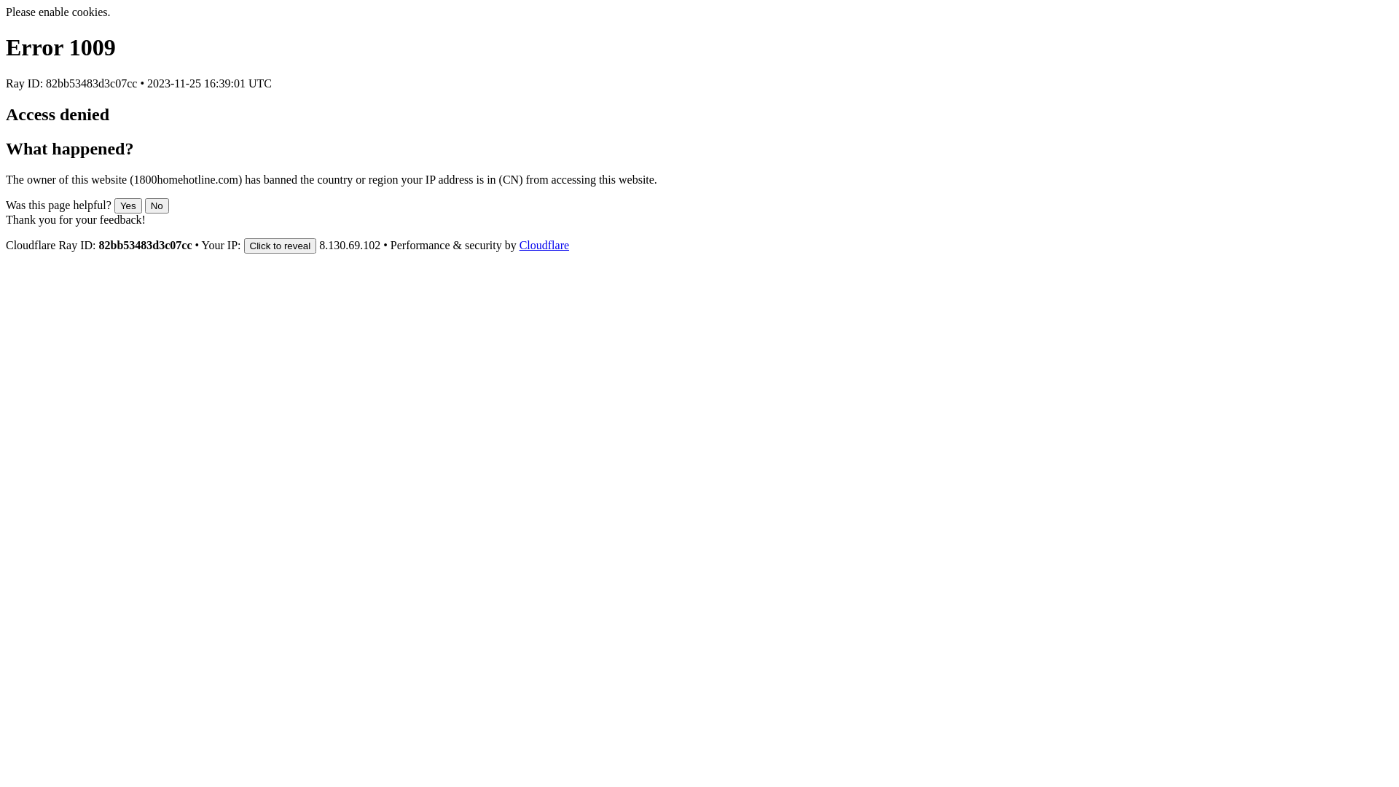  Describe the element at coordinates (544, 245) in the screenshot. I see `Cloudflare` at that location.